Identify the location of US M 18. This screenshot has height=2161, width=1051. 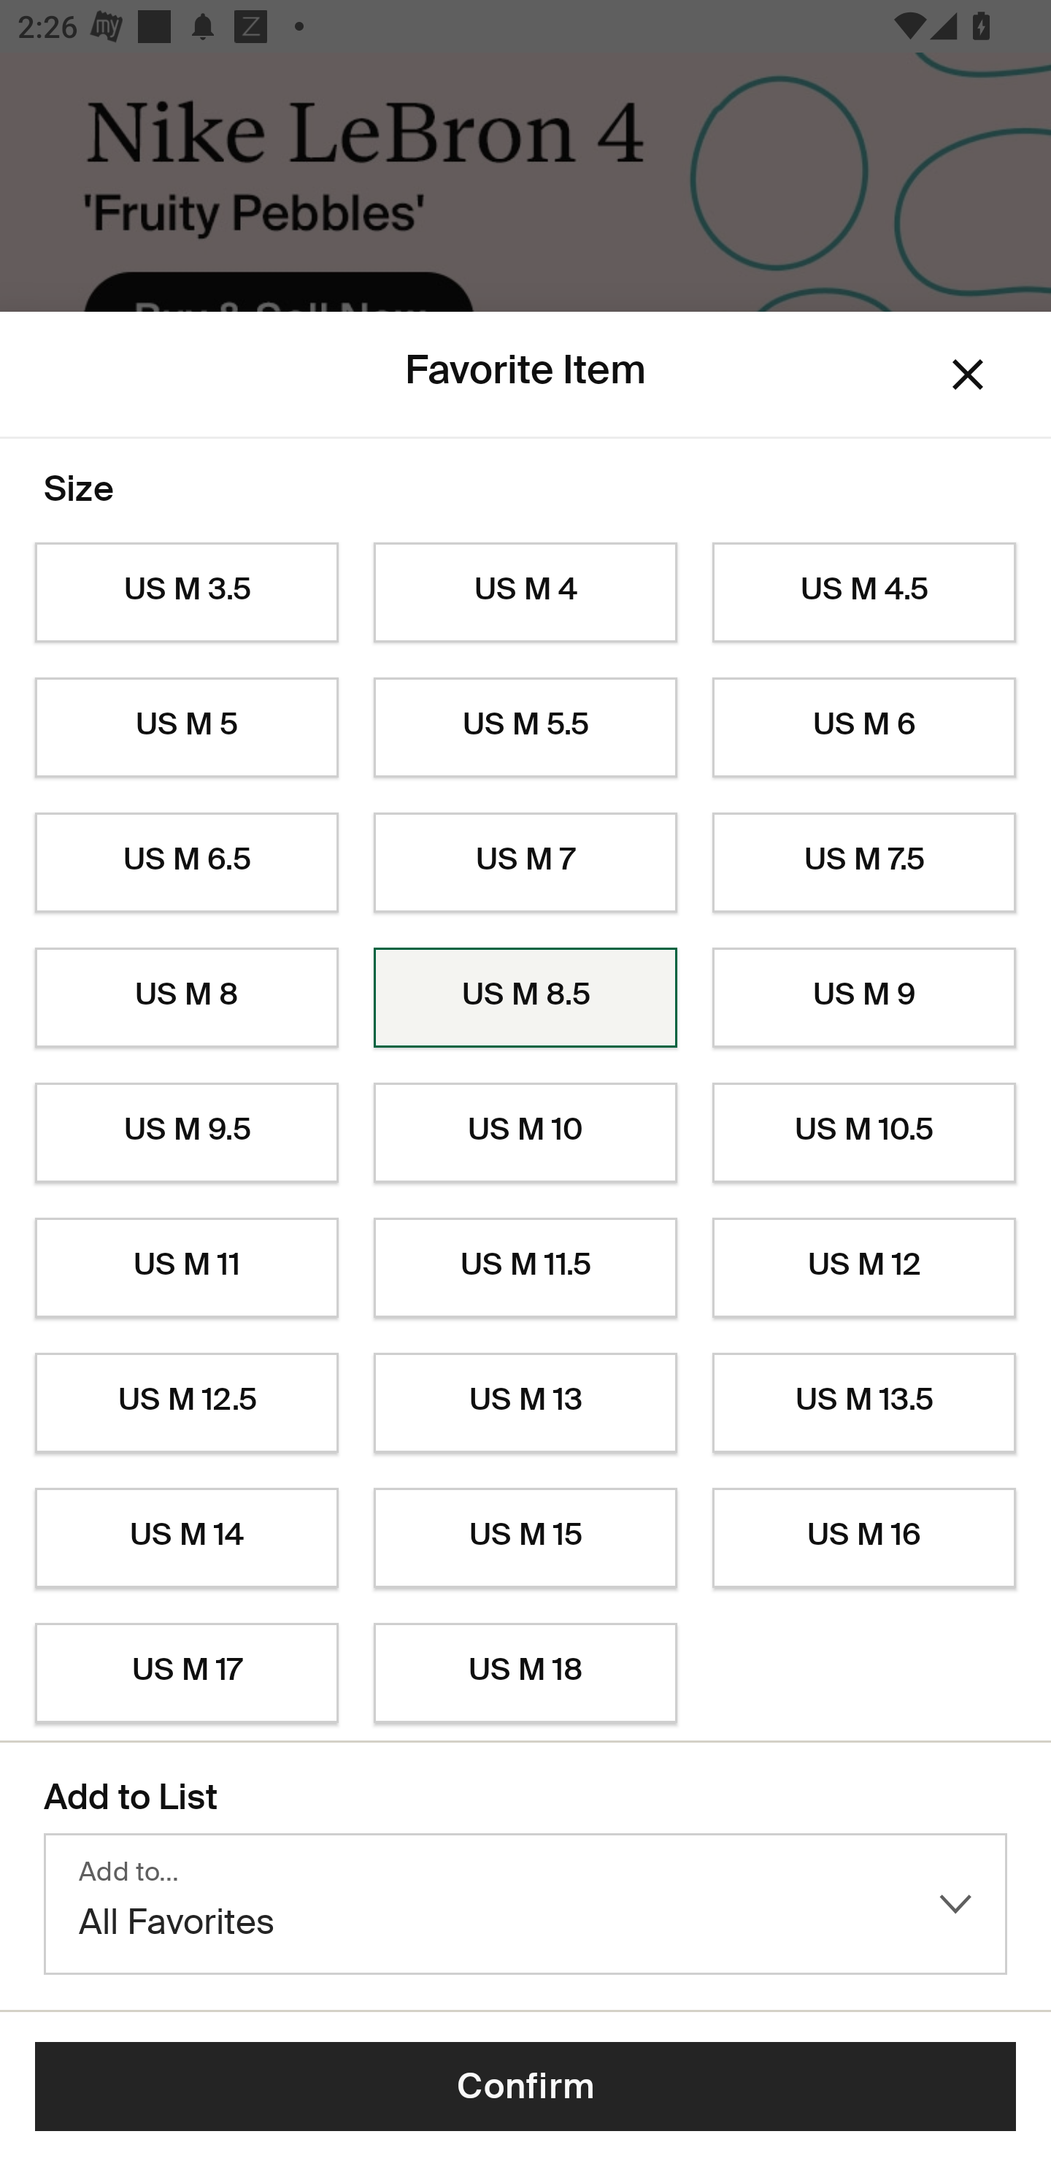
(525, 1673).